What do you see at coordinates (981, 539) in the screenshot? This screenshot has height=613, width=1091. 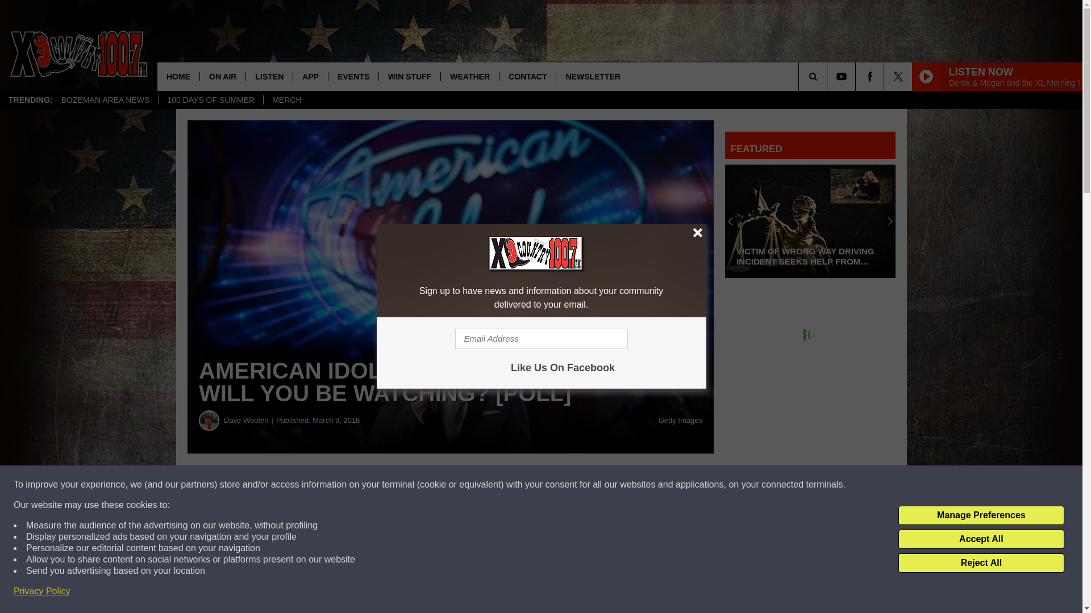 I see `Accept All` at bounding box center [981, 539].